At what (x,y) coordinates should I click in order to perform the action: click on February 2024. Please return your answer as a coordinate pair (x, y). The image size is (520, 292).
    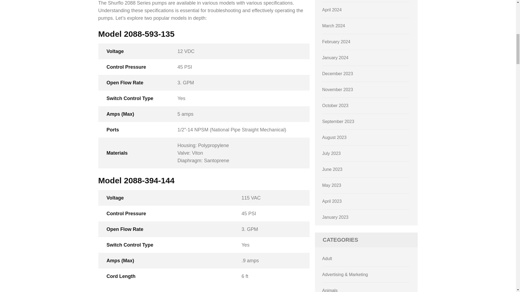
    Looking at the image, I should click on (336, 42).